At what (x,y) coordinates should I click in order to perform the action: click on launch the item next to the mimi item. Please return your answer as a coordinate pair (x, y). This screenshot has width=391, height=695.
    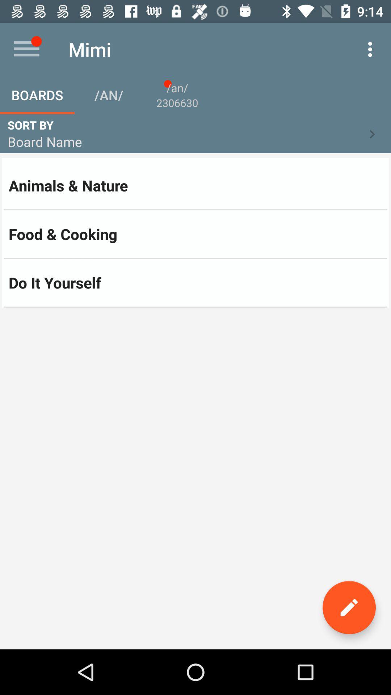
    Looking at the image, I should click on (26, 49).